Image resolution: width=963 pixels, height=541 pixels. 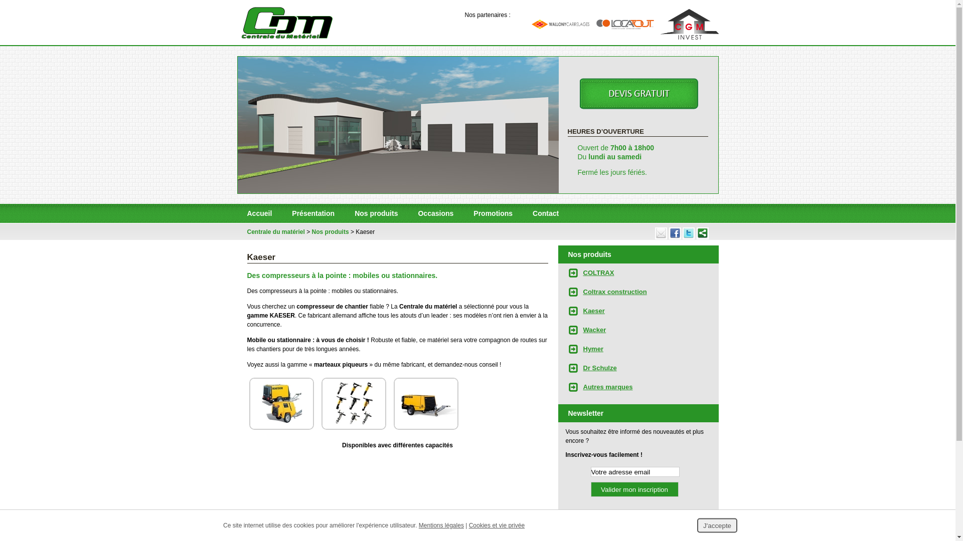 What do you see at coordinates (625, 24) in the screenshot?
I see `Venez visiter le site de Locatout` at bounding box center [625, 24].